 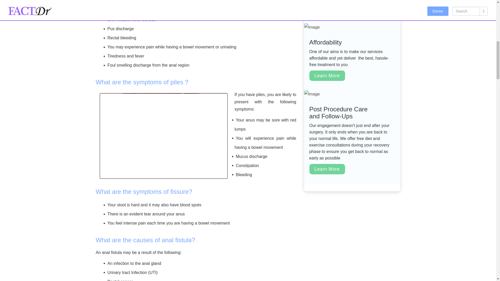 I want to click on fistula, so click(x=145, y=1).